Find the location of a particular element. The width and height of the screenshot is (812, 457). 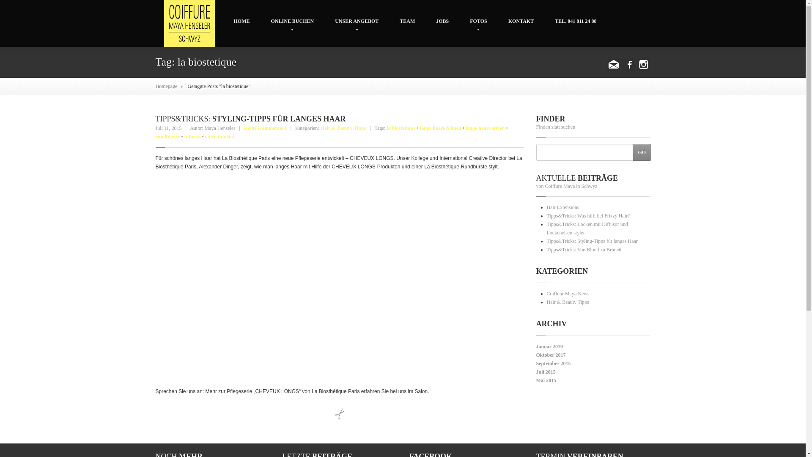

KONTAKT is located at coordinates (521, 21).